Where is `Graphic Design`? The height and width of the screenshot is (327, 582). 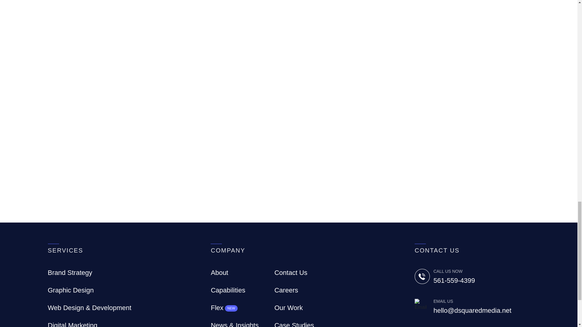
Graphic Design is located at coordinates (71, 290).